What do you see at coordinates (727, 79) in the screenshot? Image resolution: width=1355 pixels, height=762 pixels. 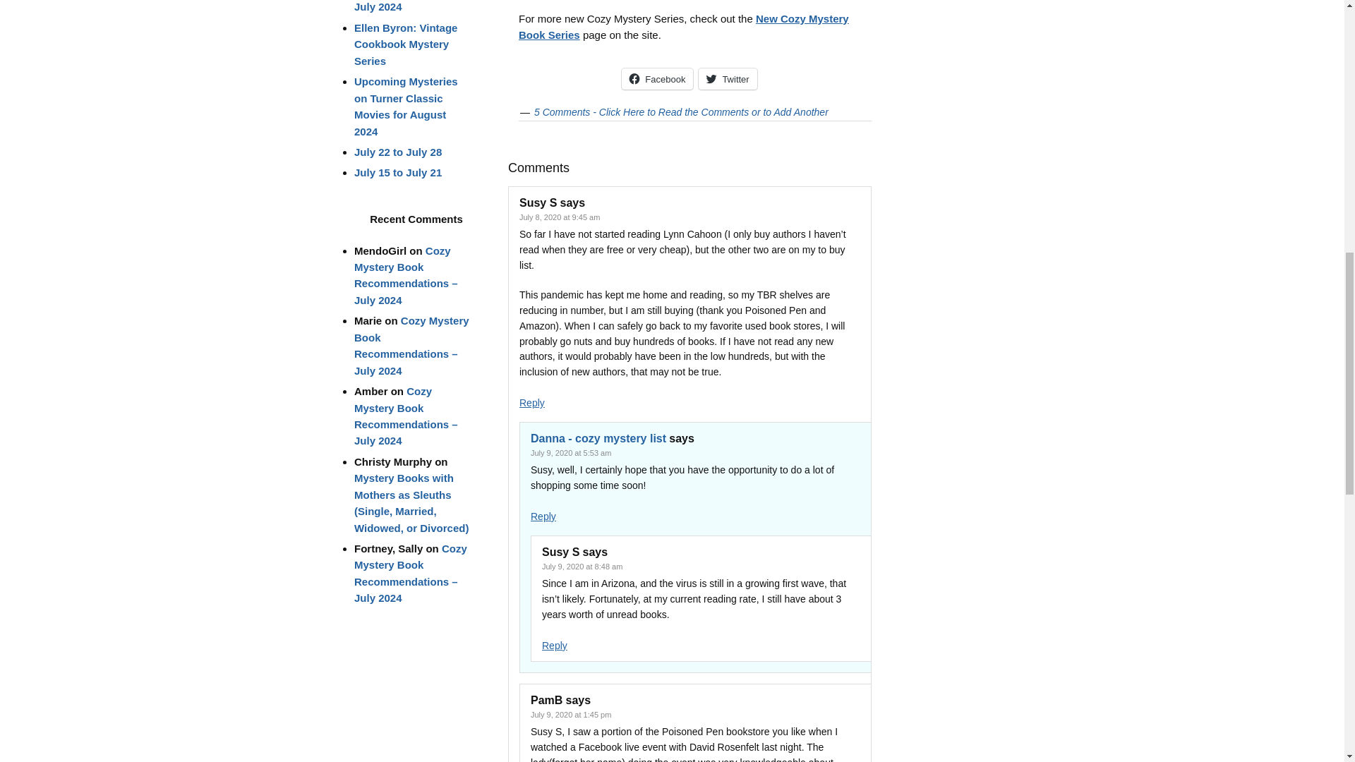 I see `Click to share on Twitter` at bounding box center [727, 79].